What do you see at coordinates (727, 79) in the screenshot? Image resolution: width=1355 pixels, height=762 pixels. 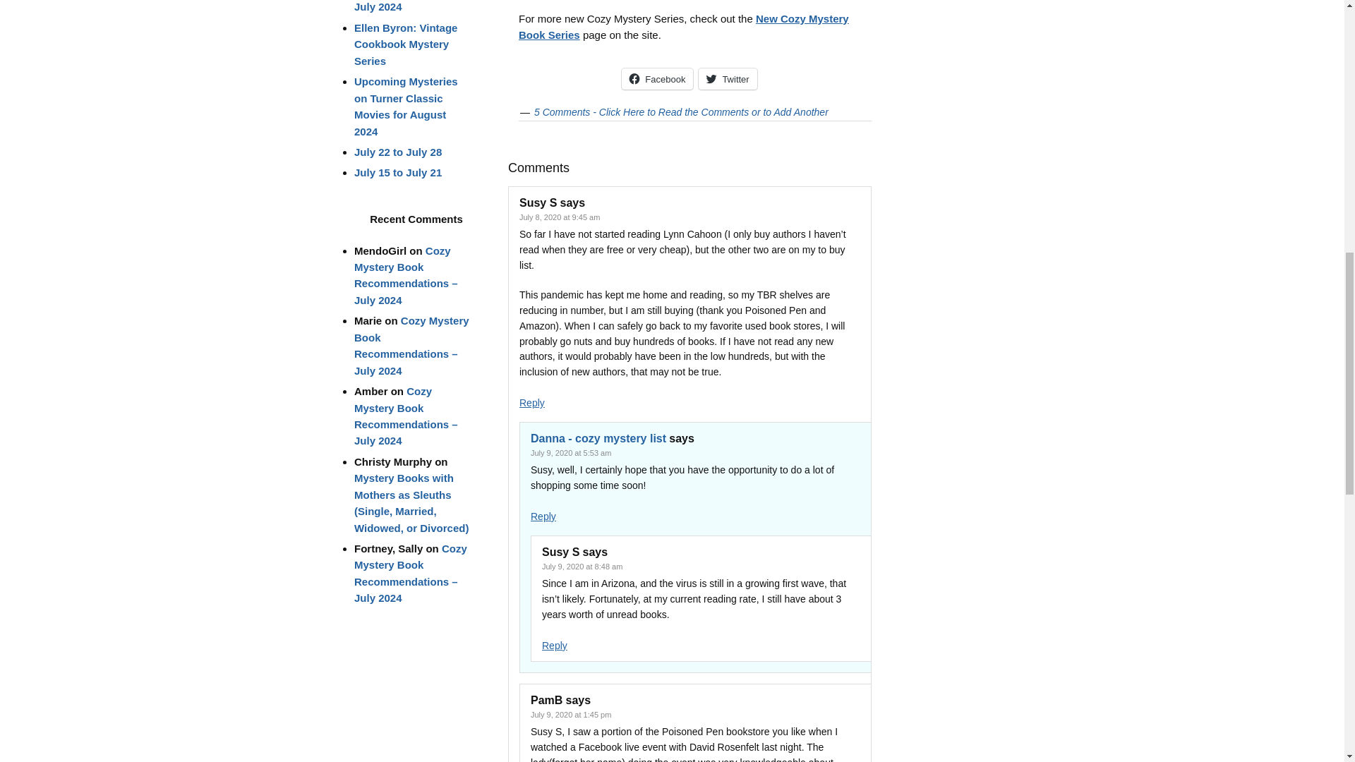 I see `Click to share on Twitter` at bounding box center [727, 79].